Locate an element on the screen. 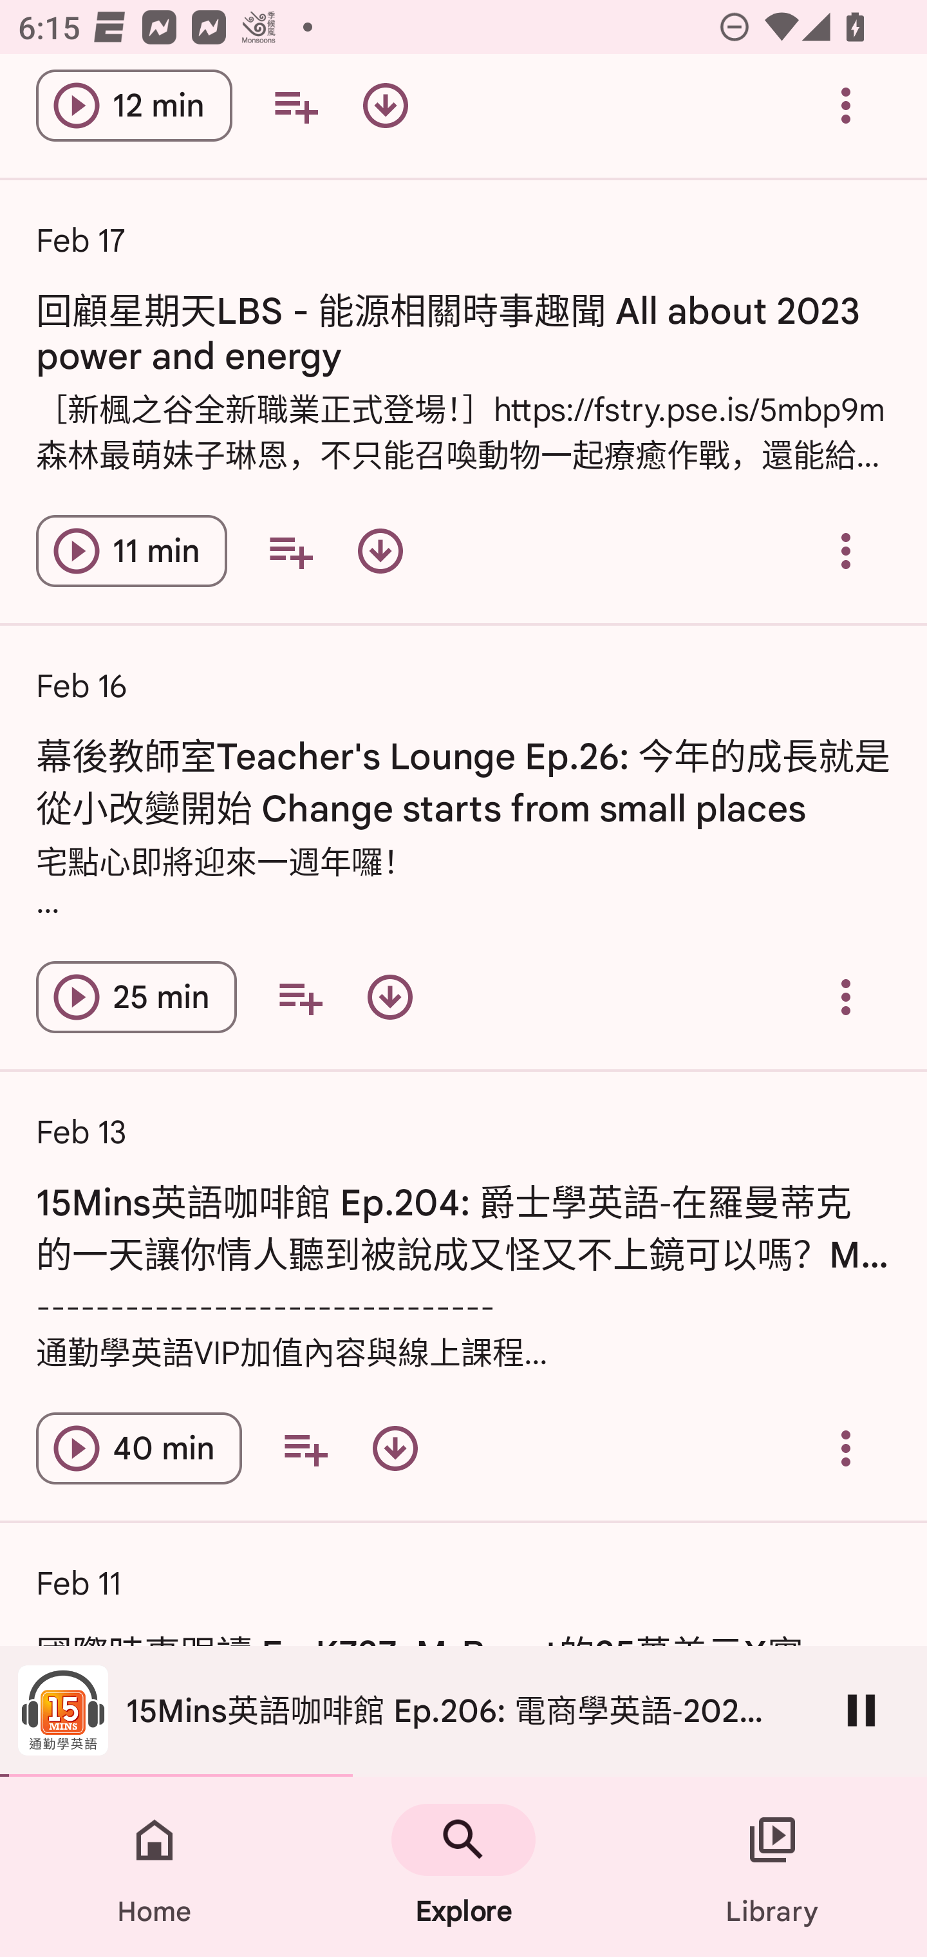 This screenshot has width=927, height=1957. Add to your queue is located at coordinates (305, 1448).